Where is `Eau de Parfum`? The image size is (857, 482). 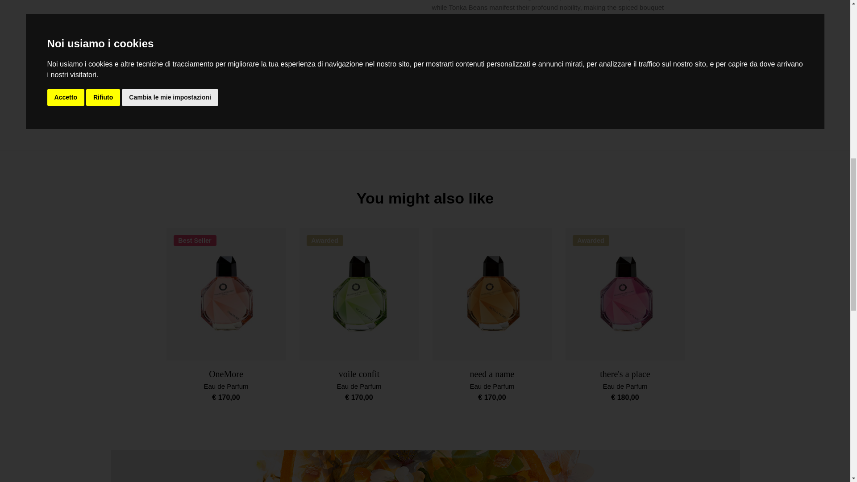
Eau de Parfum is located at coordinates (226, 386).